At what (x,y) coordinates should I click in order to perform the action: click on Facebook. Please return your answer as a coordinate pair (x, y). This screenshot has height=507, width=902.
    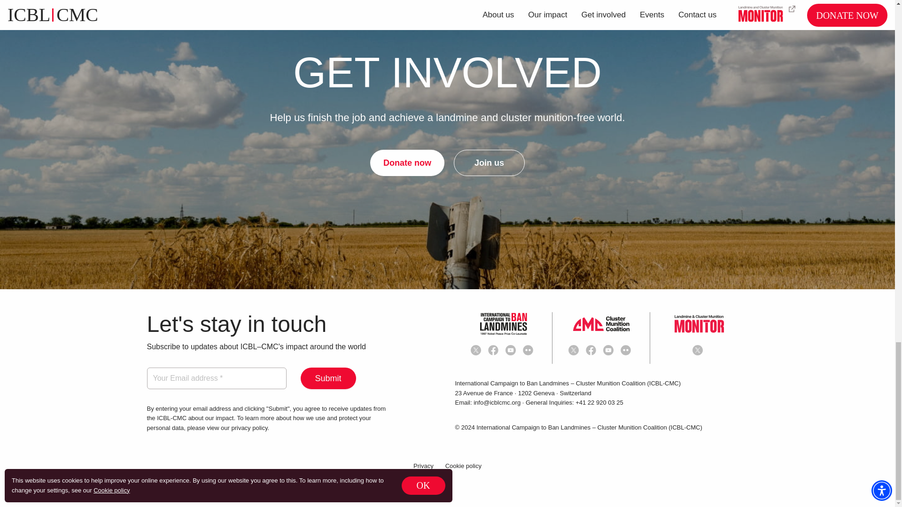
    Looking at the image, I should click on (592, 350).